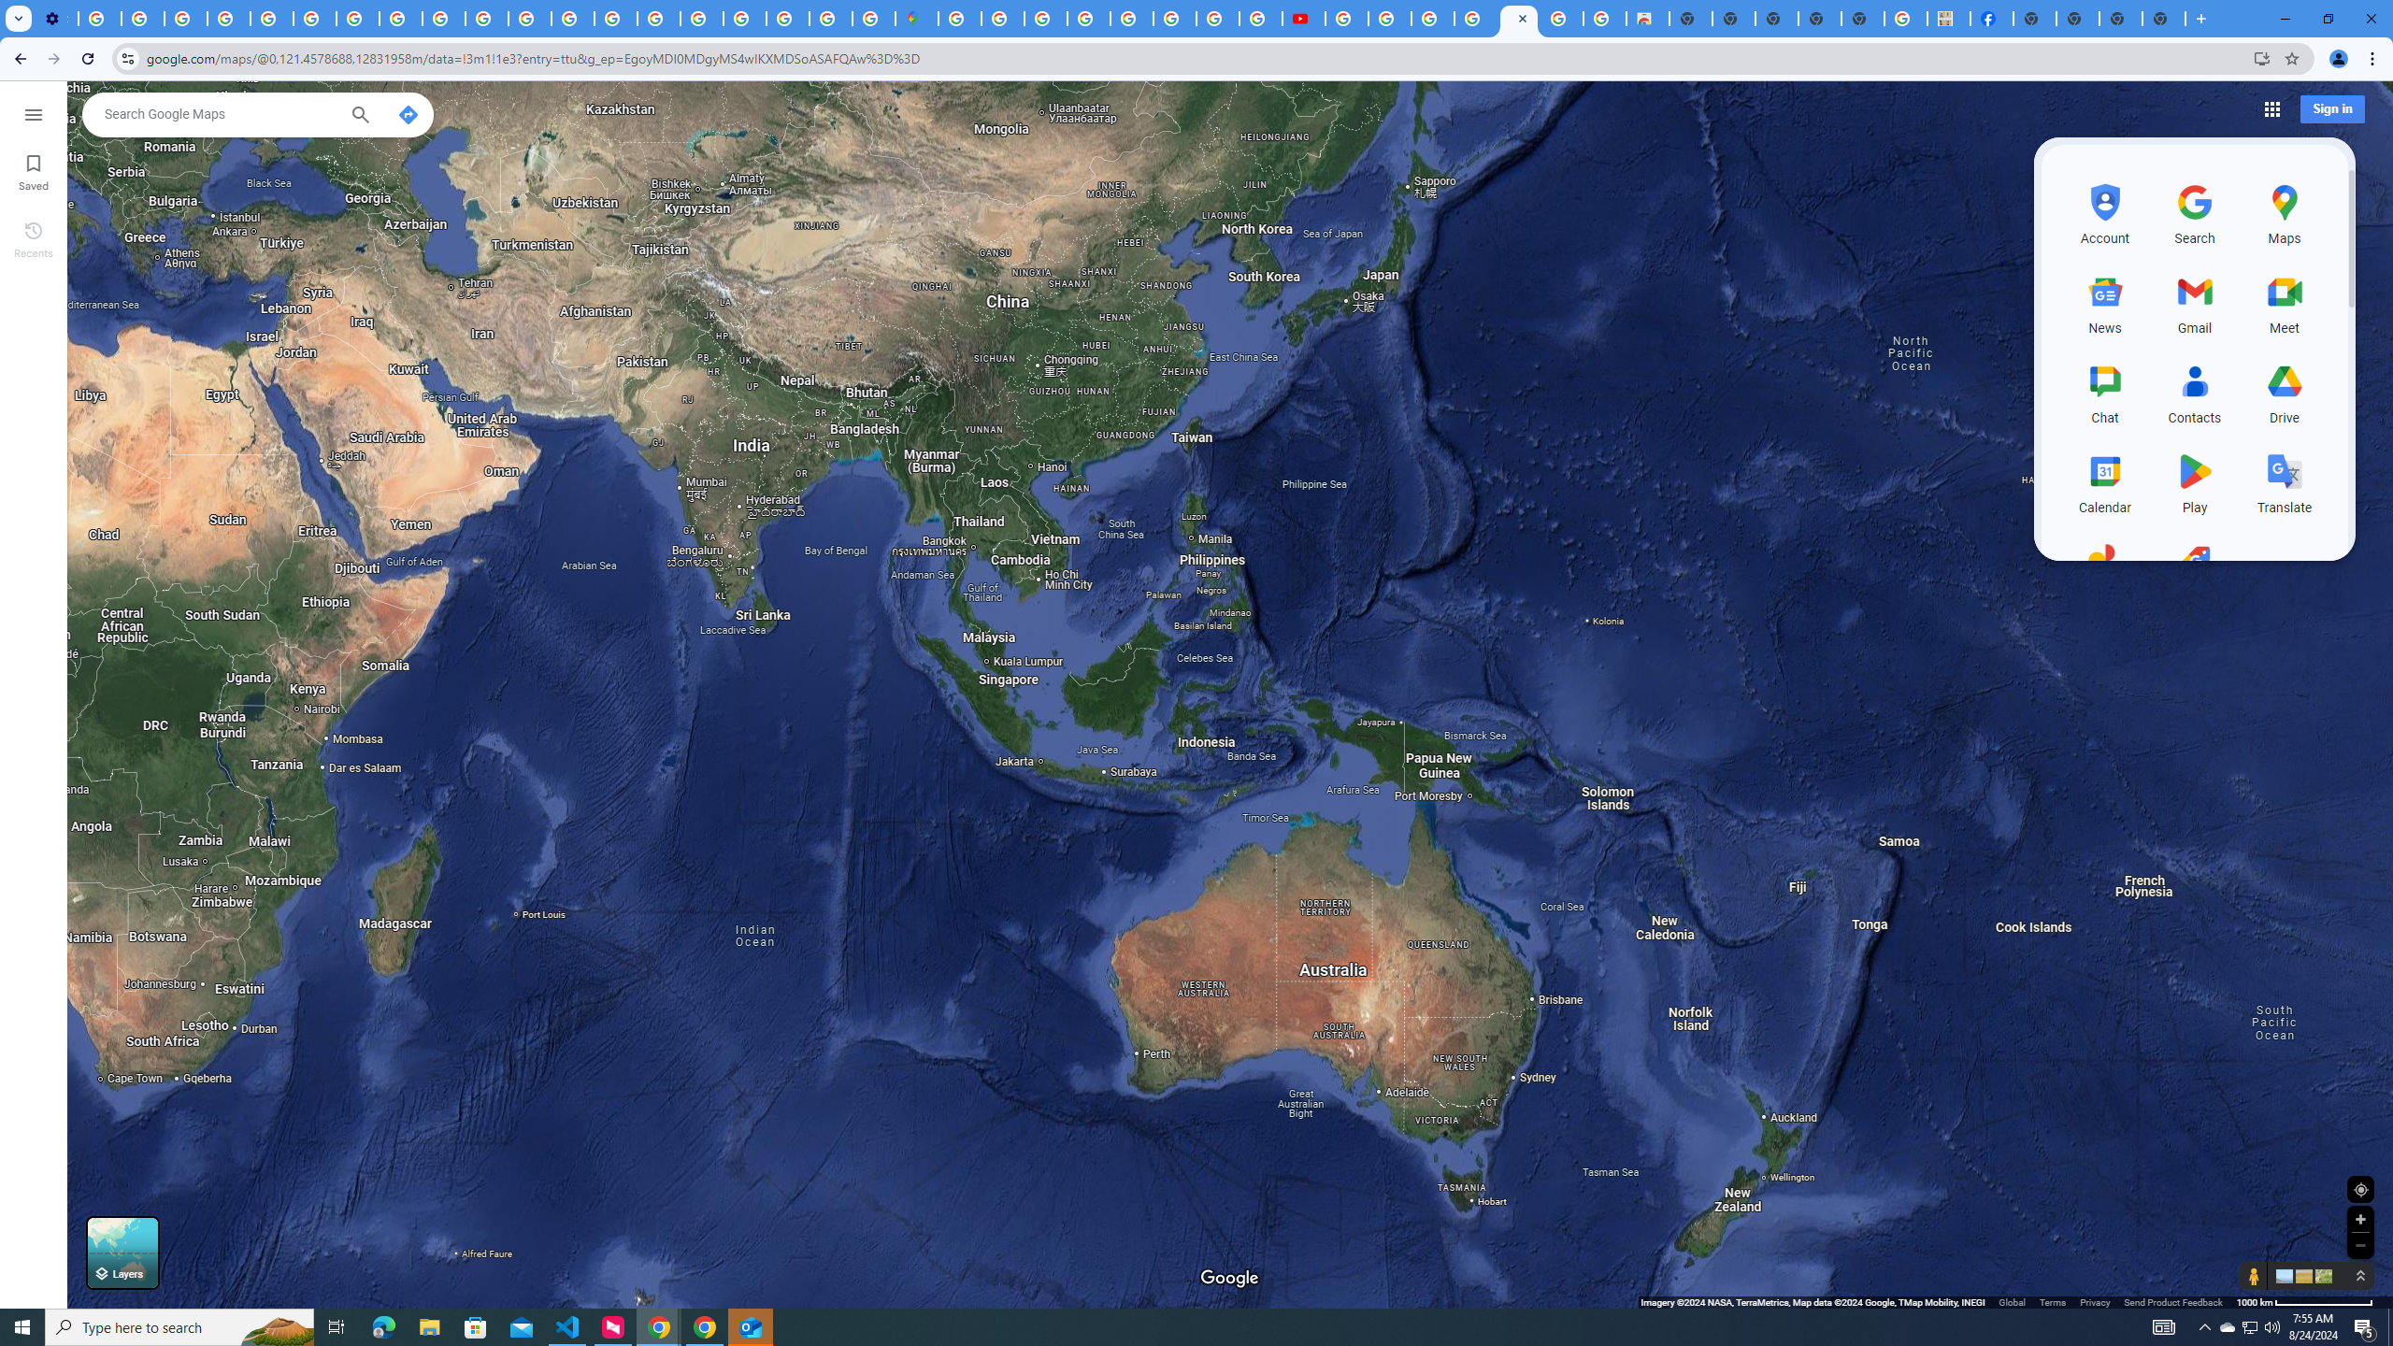  What do you see at coordinates (2304, 1301) in the screenshot?
I see `1000 km` at bounding box center [2304, 1301].